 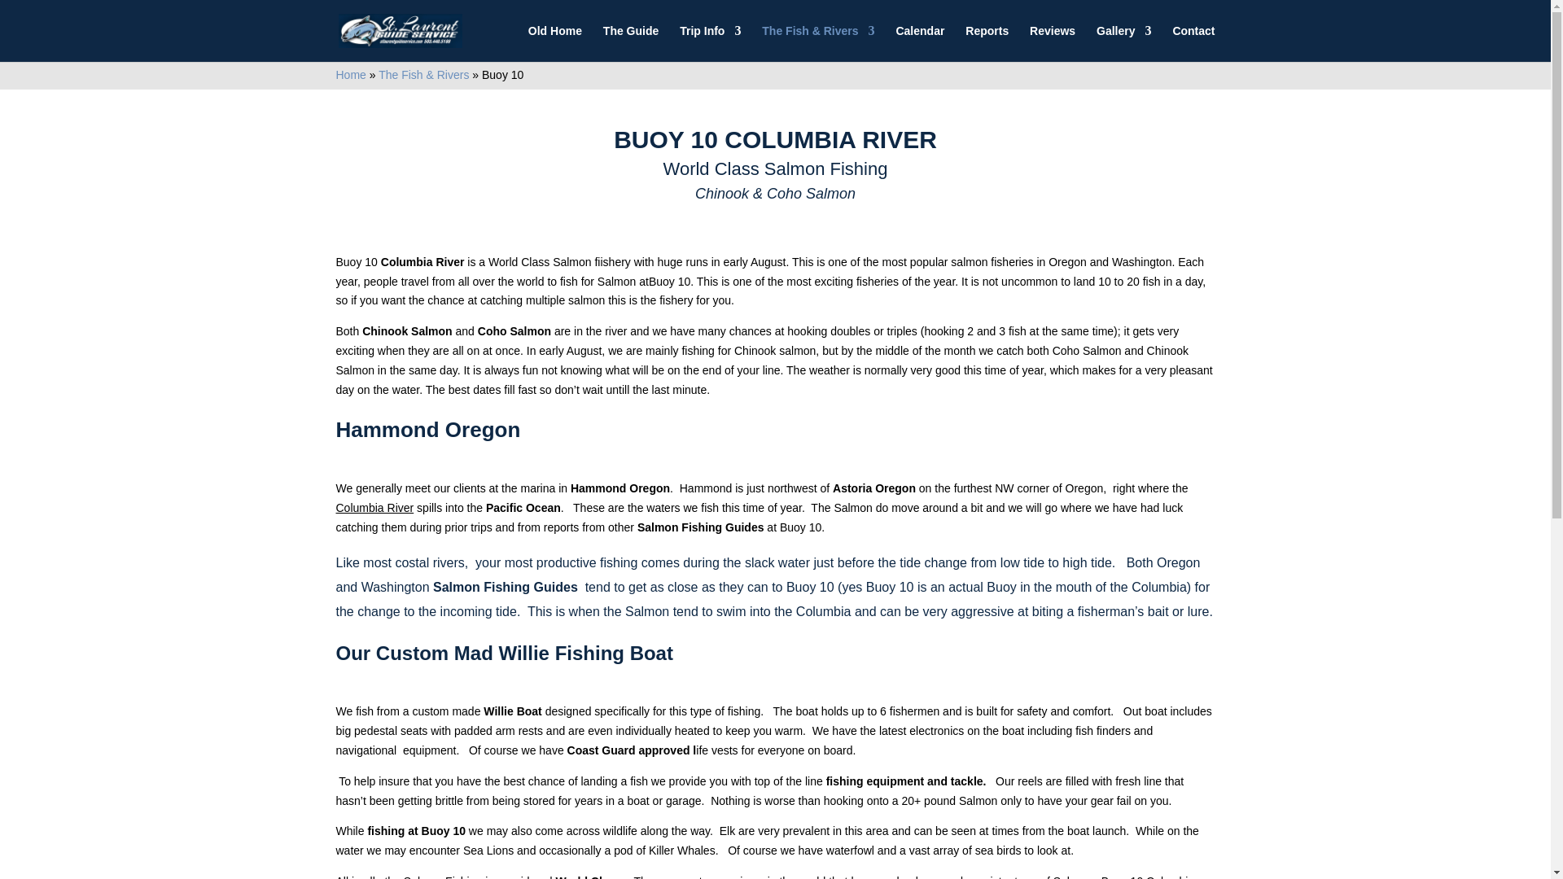 I want to click on Calendar, so click(x=920, y=43).